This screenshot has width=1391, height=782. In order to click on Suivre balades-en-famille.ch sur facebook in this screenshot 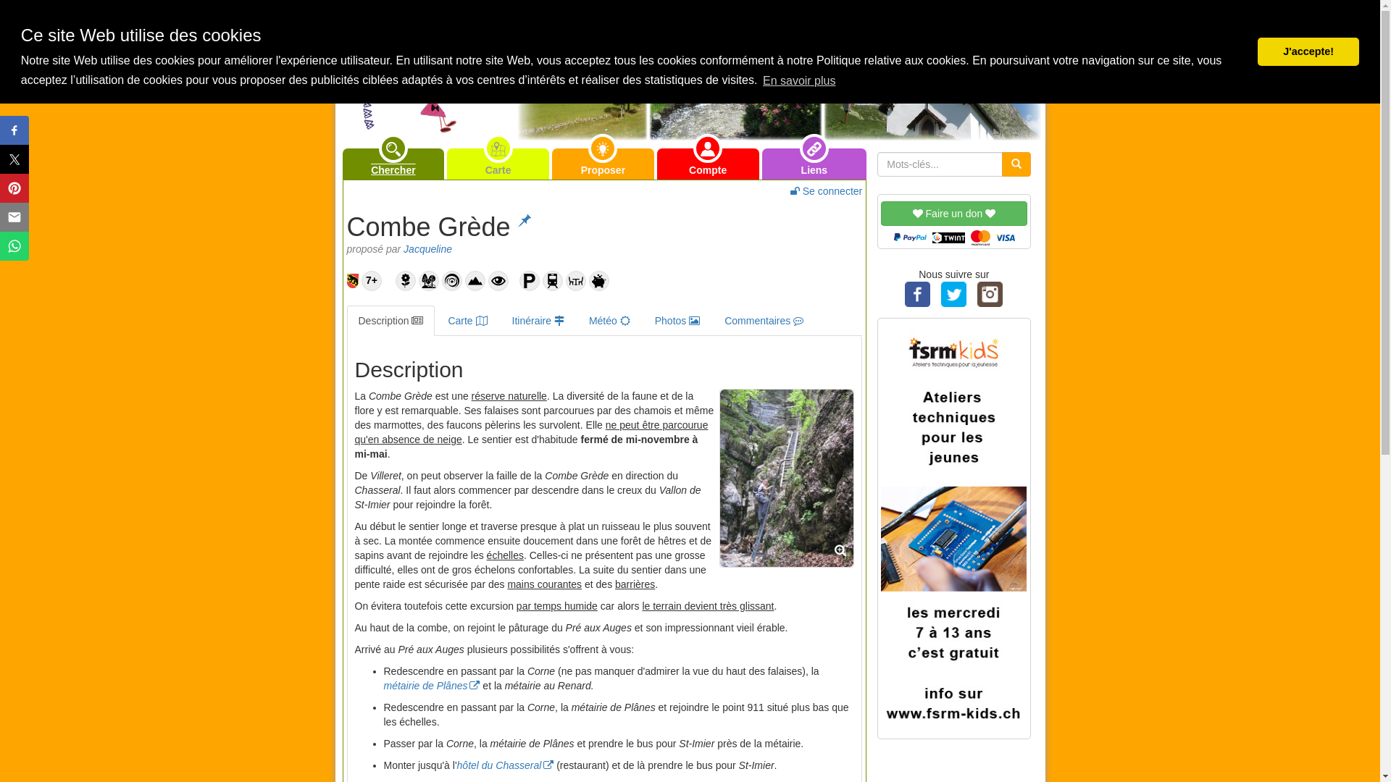, I will do `click(918, 294)`.